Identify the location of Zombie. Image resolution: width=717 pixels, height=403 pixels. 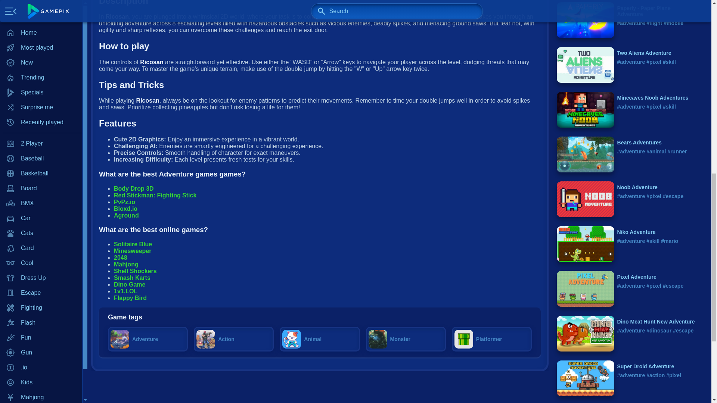
(41, 188).